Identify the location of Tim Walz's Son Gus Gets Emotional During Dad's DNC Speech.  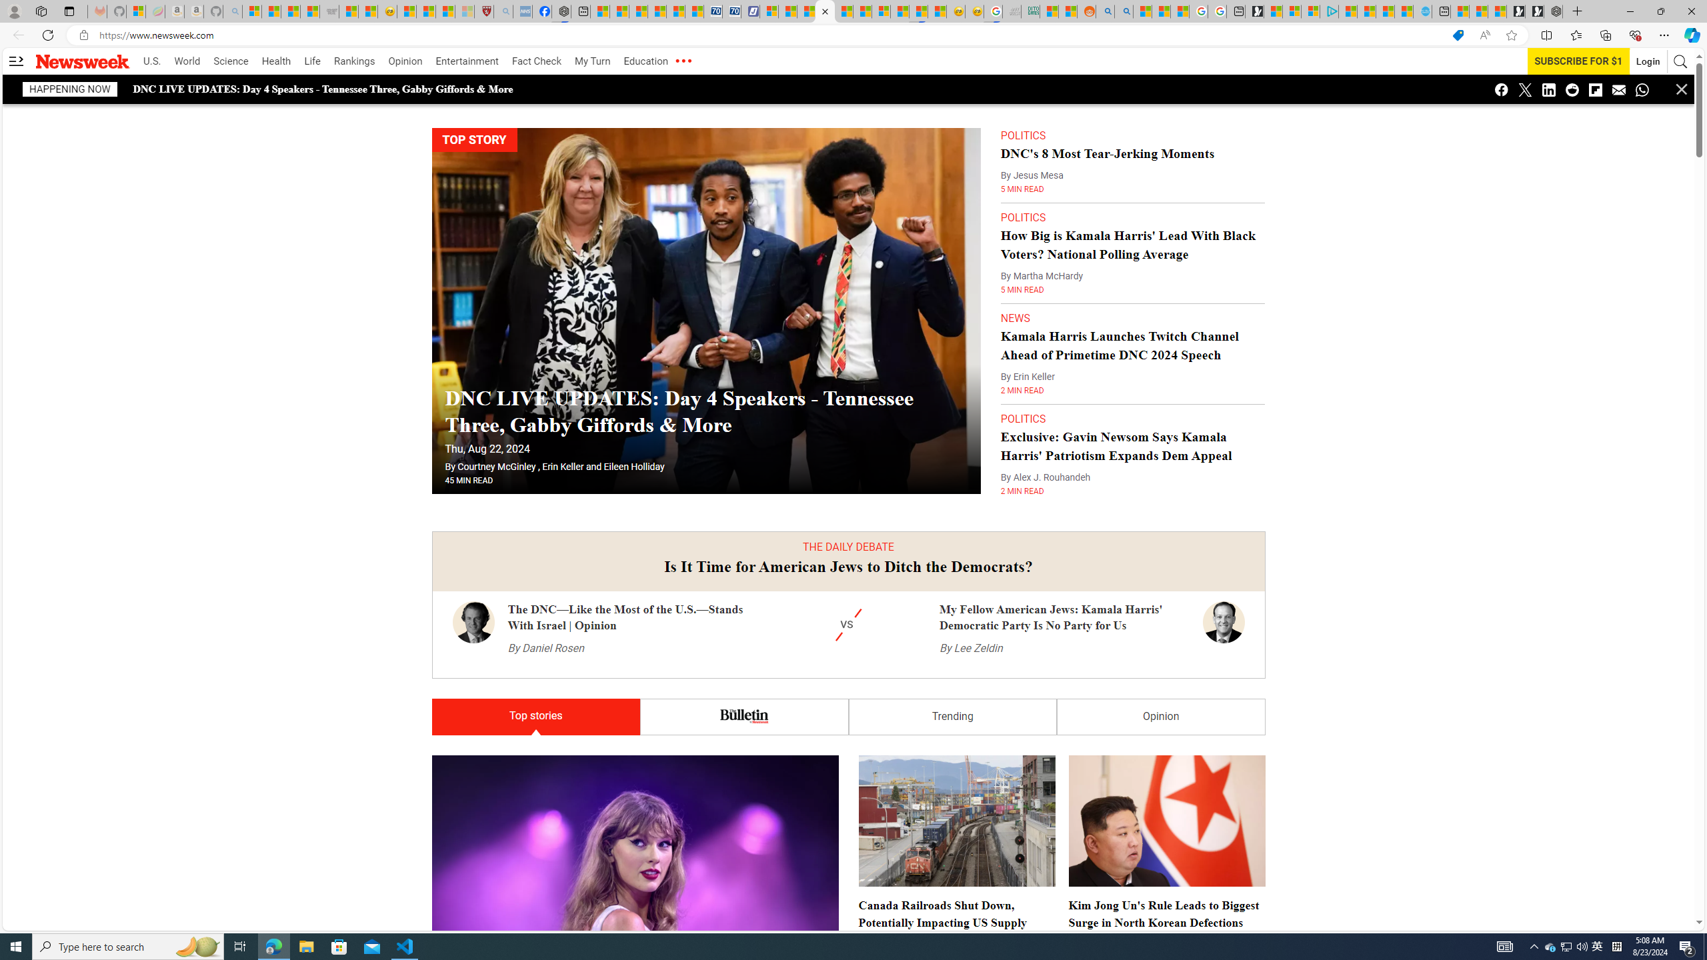
(848, 3980).